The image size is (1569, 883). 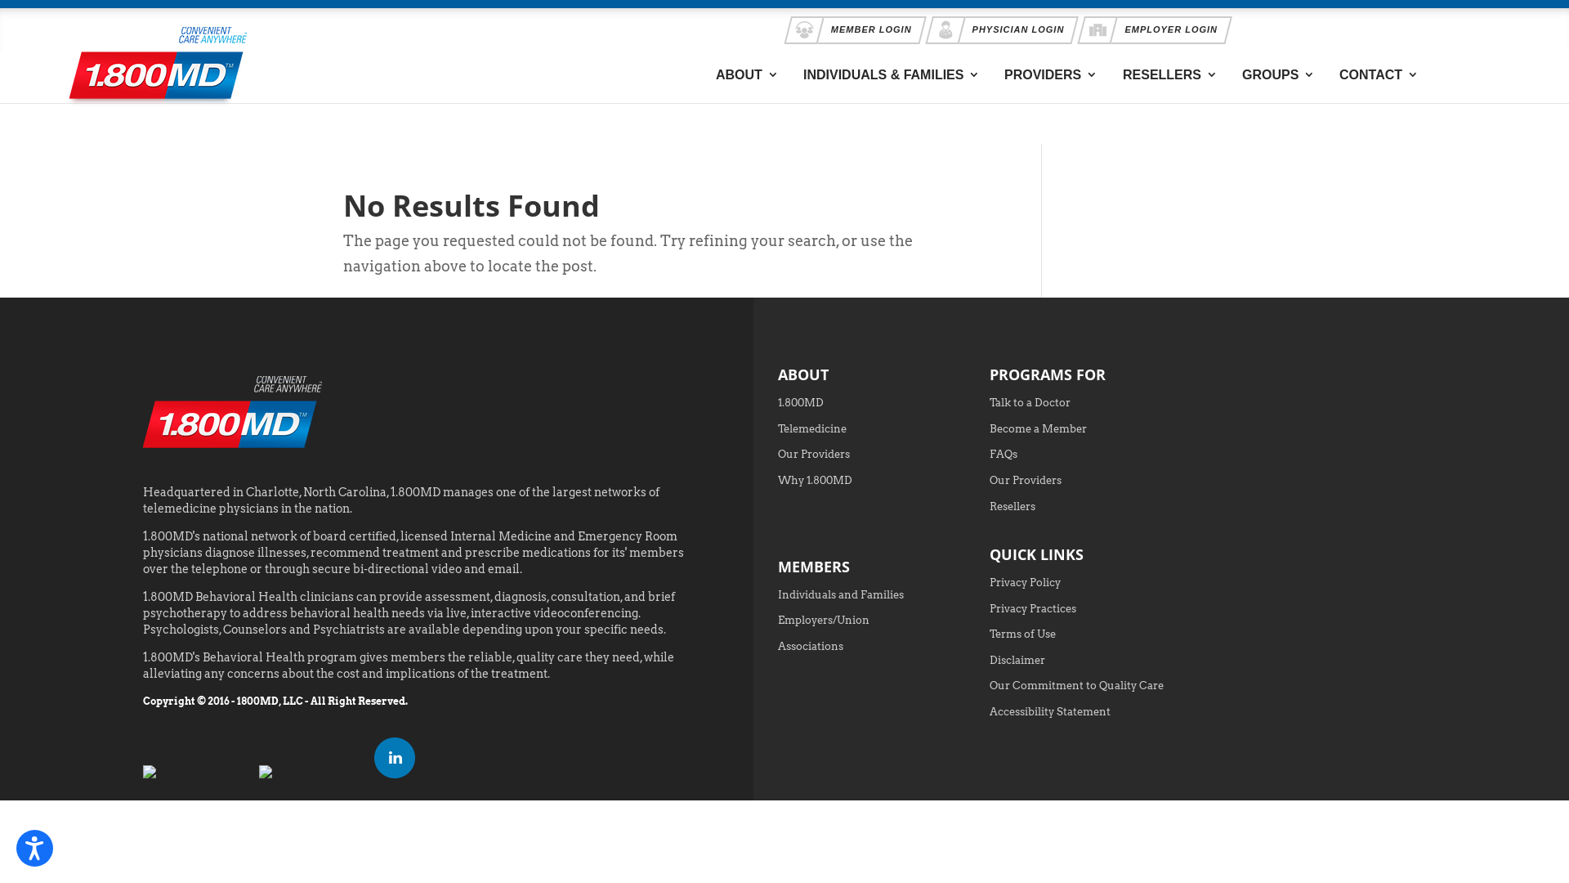 What do you see at coordinates (1023, 634) in the screenshot?
I see `Terms of Use` at bounding box center [1023, 634].